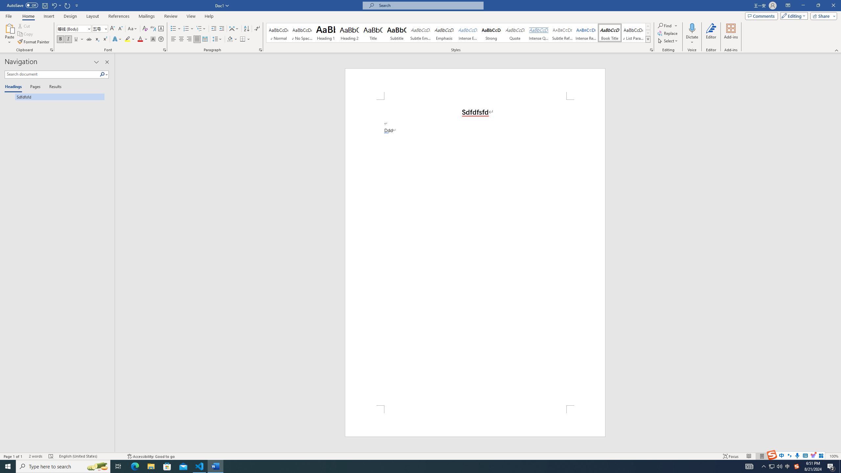  What do you see at coordinates (539, 33) in the screenshot?
I see `Intense Quote` at bounding box center [539, 33].